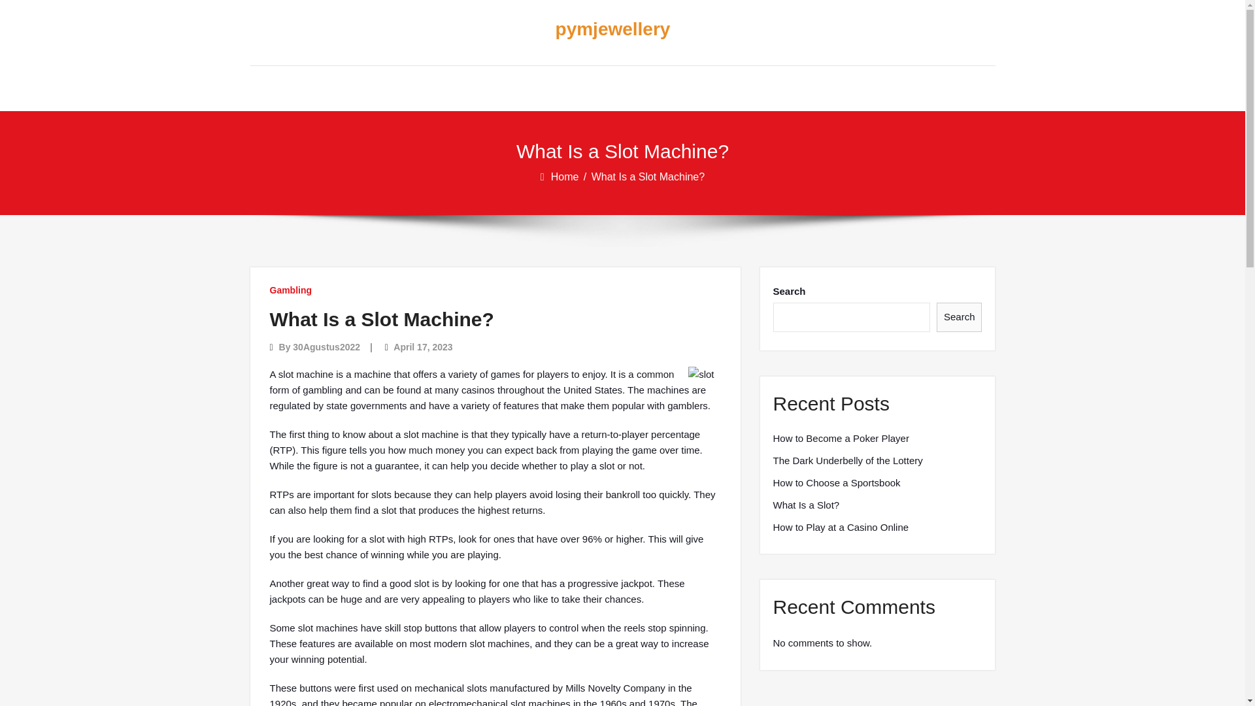 The width and height of the screenshot is (1255, 706). I want to click on How to Choose a Sportsbook, so click(836, 482).